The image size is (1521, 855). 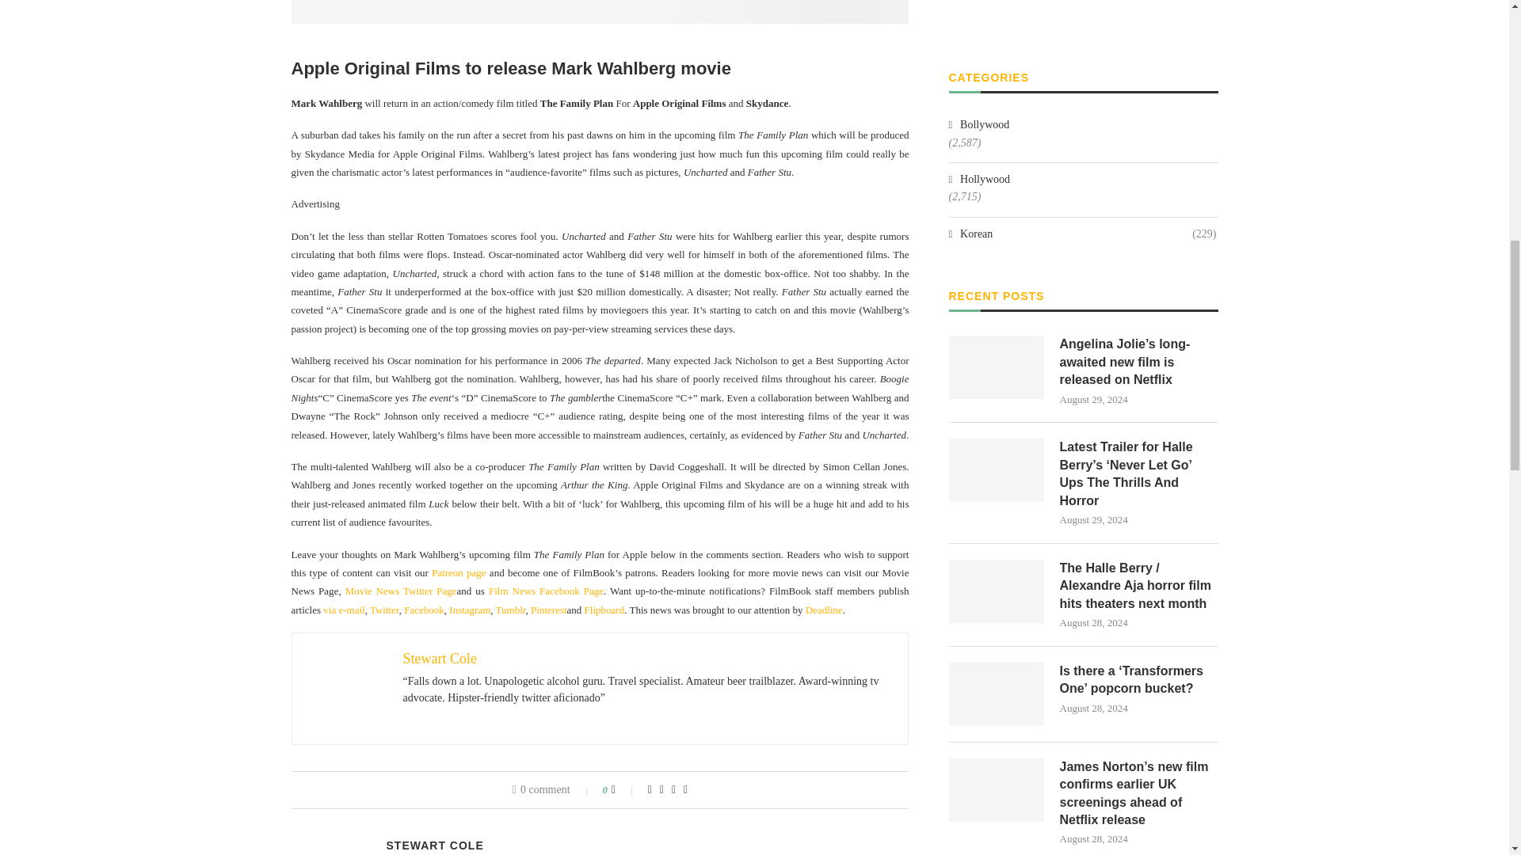 What do you see at coordinates (383, 610) in the screenshot?
I see `Twitter` at bounding box center [383, 610].